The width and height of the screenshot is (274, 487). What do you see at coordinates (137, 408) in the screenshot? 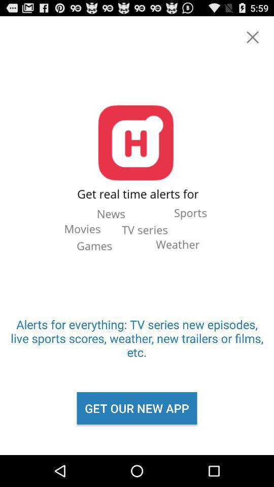
I see `press the get our new item` at bounding box center [137, 408].